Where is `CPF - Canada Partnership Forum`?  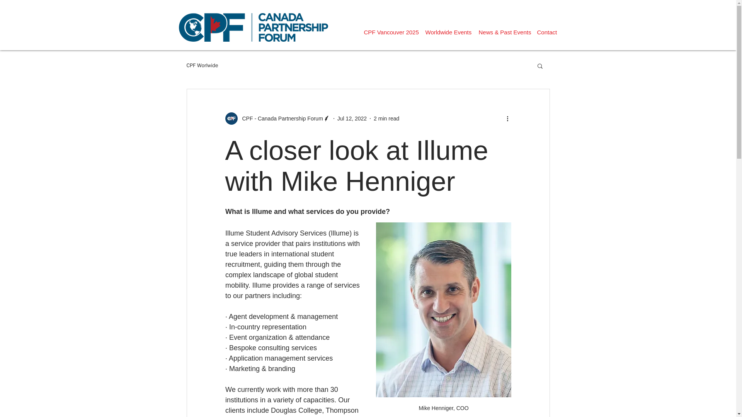
CPF - Canada Partnership Forum is located at coordinates (280, 118).